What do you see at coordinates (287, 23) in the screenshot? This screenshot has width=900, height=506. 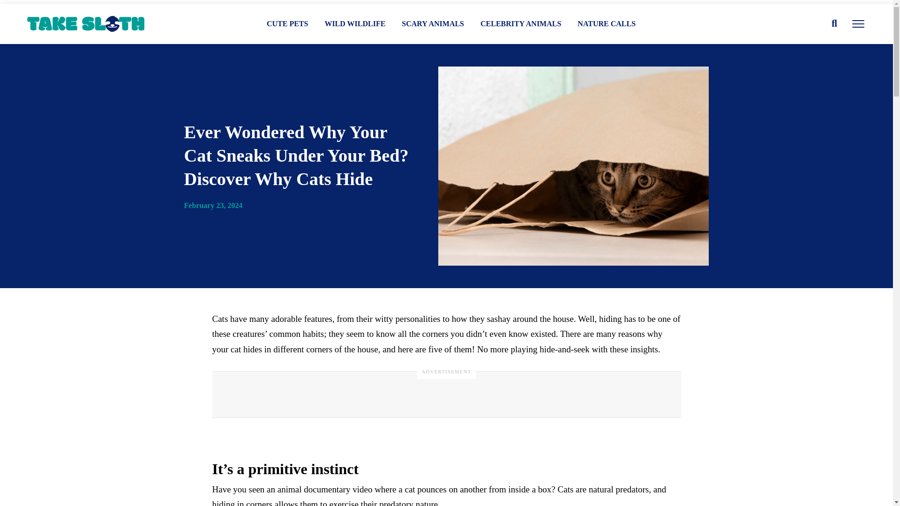 I see `CUTE PETS` at bounding box center [287, 23].